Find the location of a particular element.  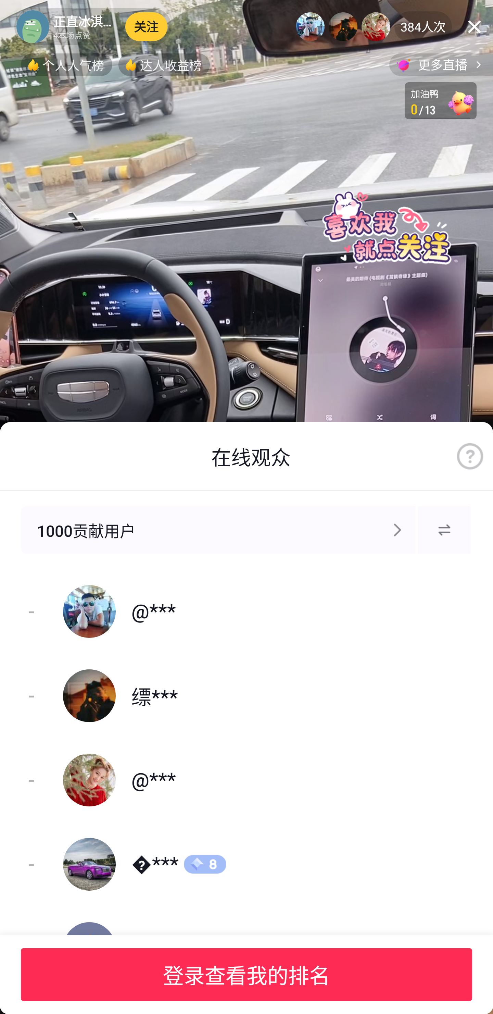

在线观众 is located at coordinates (251, 456).